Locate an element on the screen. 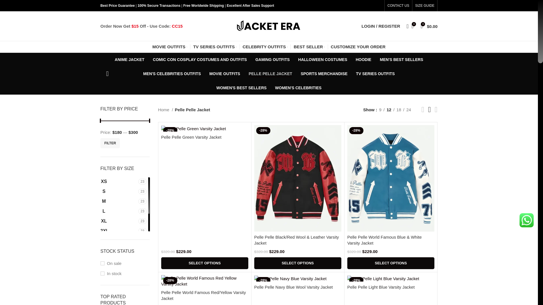 Image resolution: width=543 pixels, height=305 pixels. Shopping cart is located at coordinates (125, 204).